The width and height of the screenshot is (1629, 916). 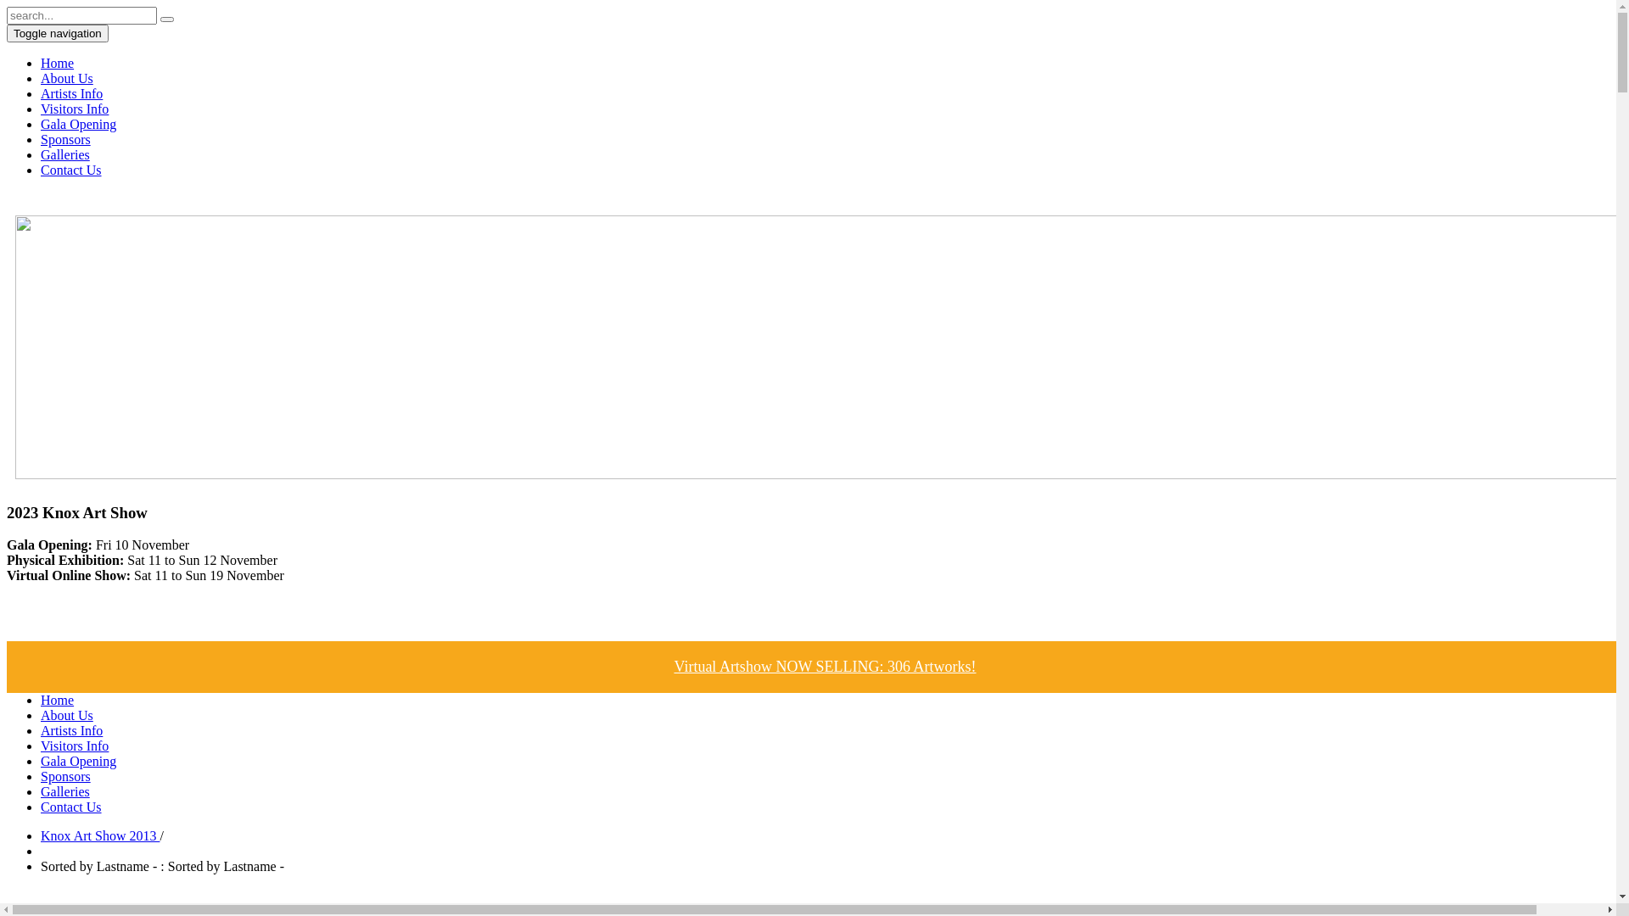 What do you see at coordinates (71, 170) in the screenshot?
I see `Contact Us` at bounding box center [71, 170].